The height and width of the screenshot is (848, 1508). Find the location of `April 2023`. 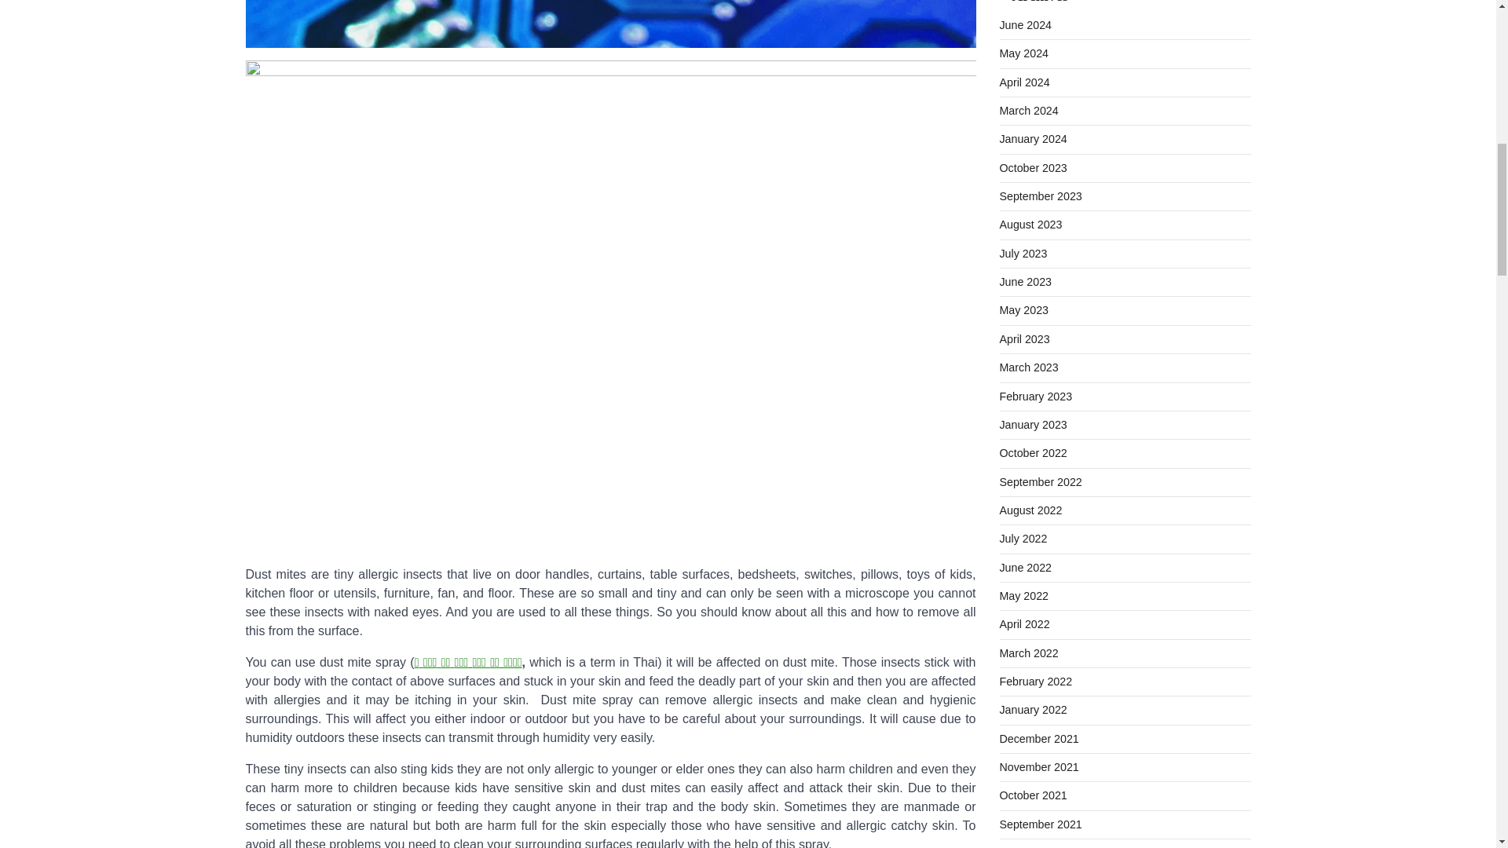

April 2023 is located at coordinates (1024, 339).